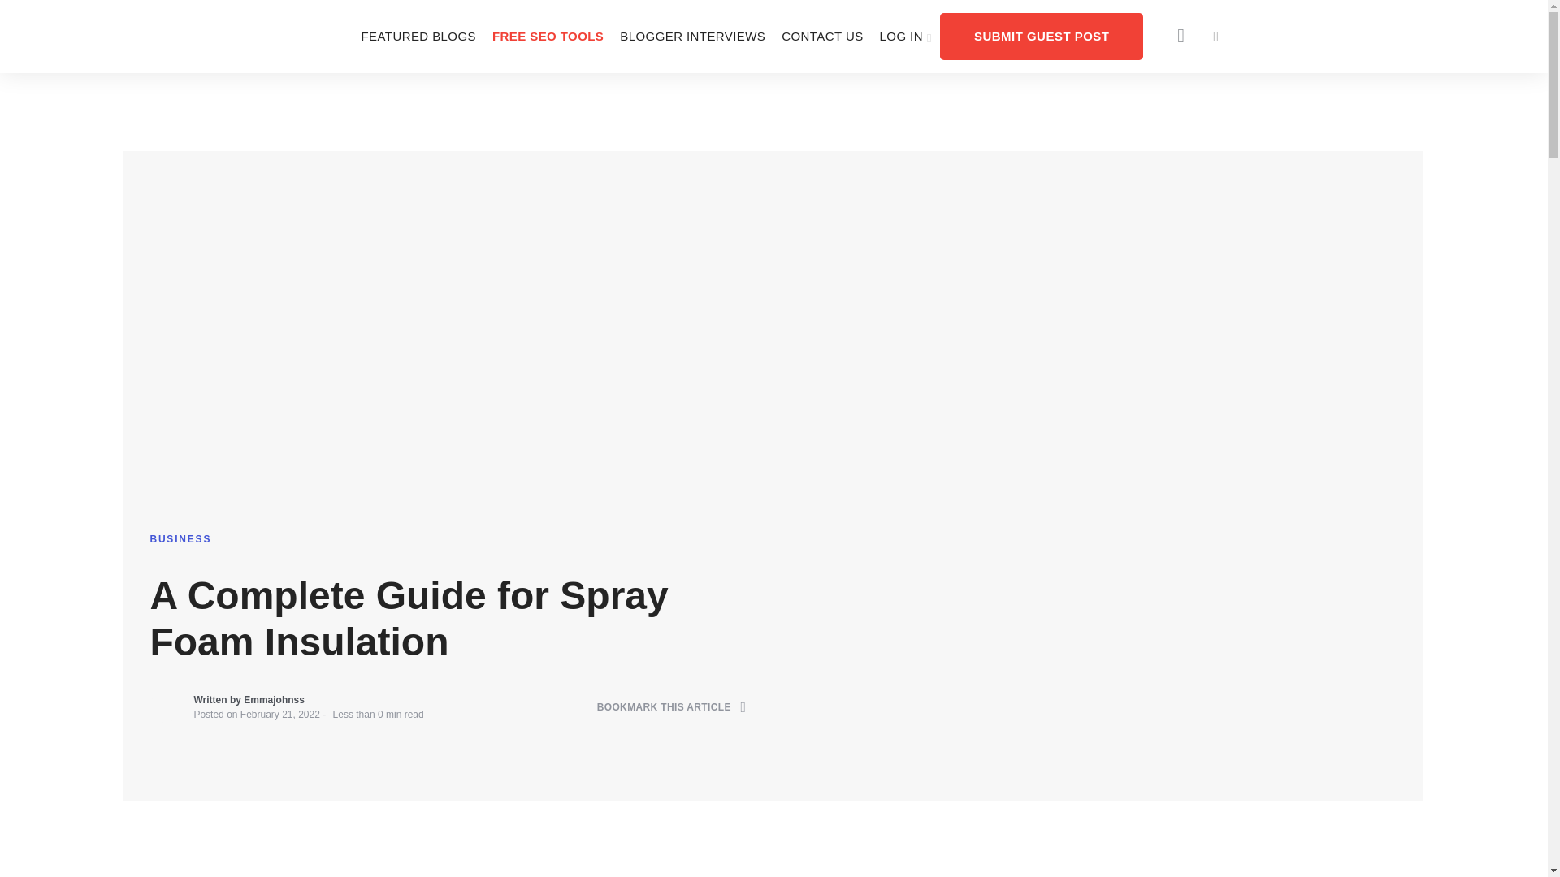 The height and width of the screenshot is (877, 1560). I want to click on CONTACT US, so click(822, 36).